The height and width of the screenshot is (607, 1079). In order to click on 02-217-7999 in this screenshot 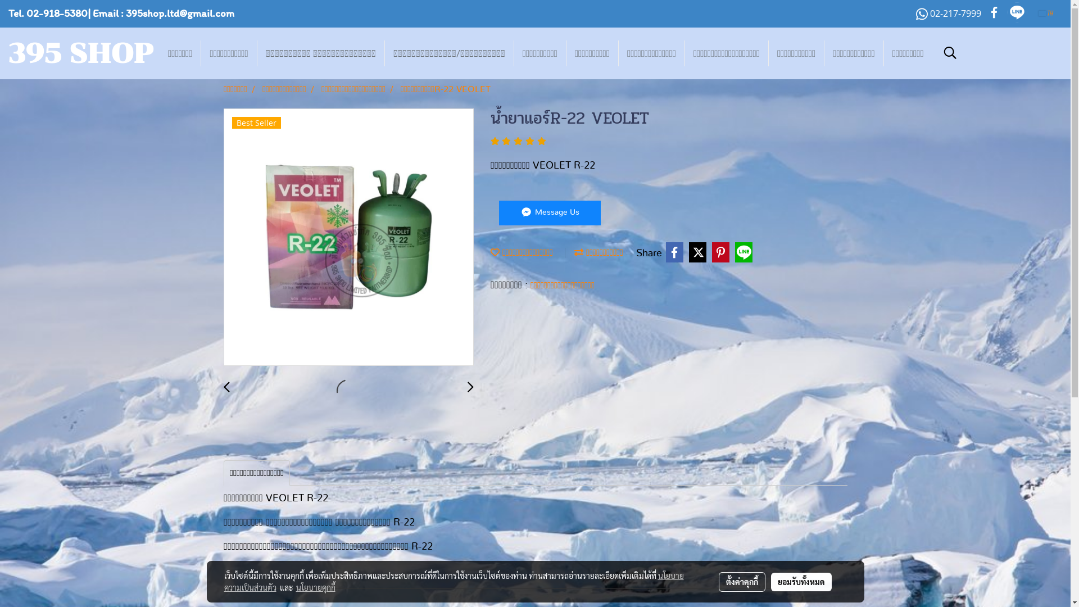, I will do `click(949, 13)`.